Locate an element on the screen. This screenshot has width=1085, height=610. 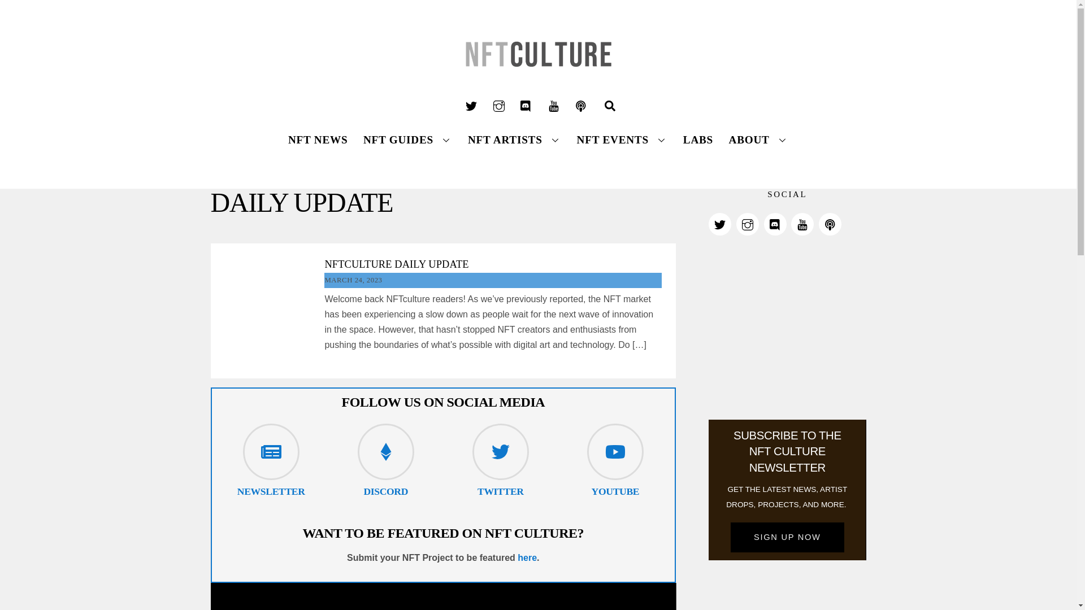
here is located at coordinates (385, 491).